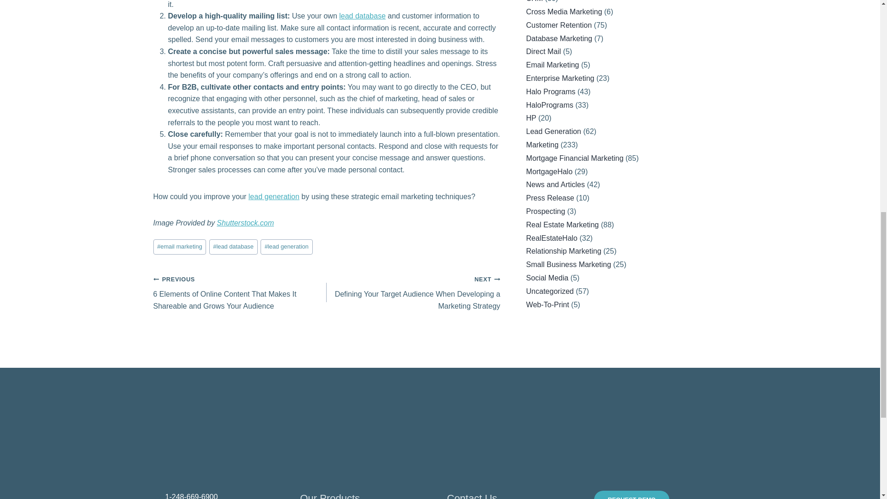 This screenshot has width=887, height=499. What do you see at coordinates (286, 247) in the screenshot?
I see `lead generation` at bounding box center [286, 247].